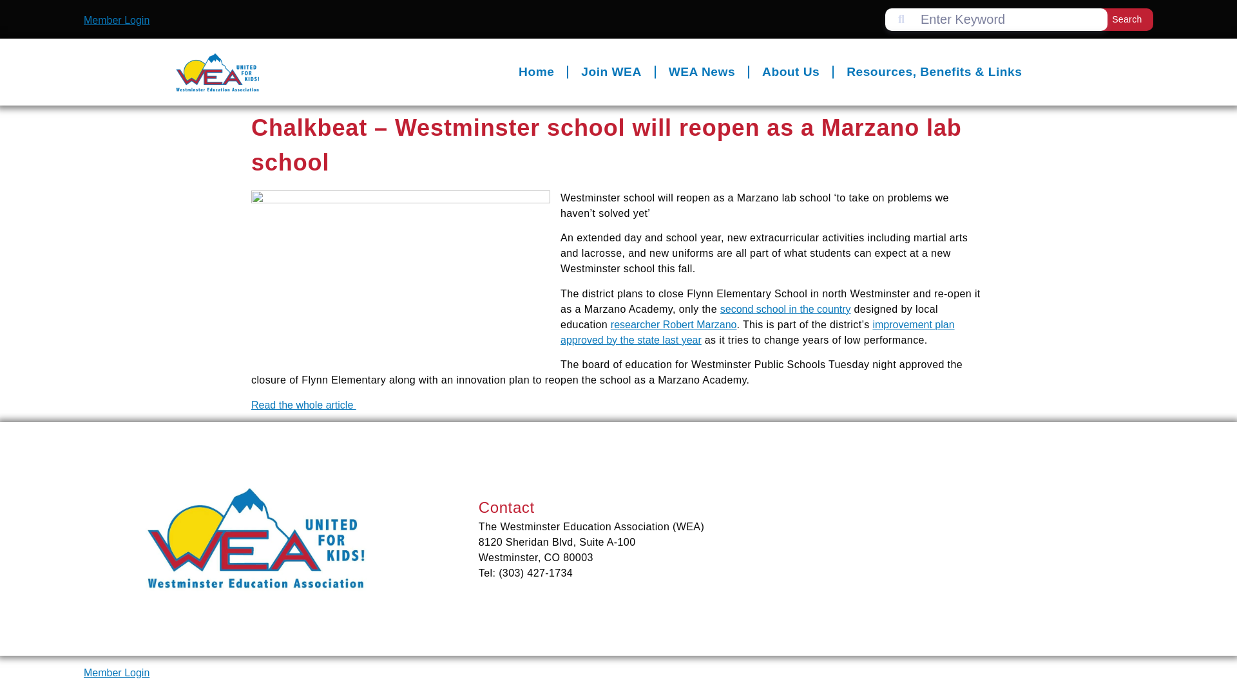 The image size is (1237, 695). I want to click on Member Login, so click(111, 19).